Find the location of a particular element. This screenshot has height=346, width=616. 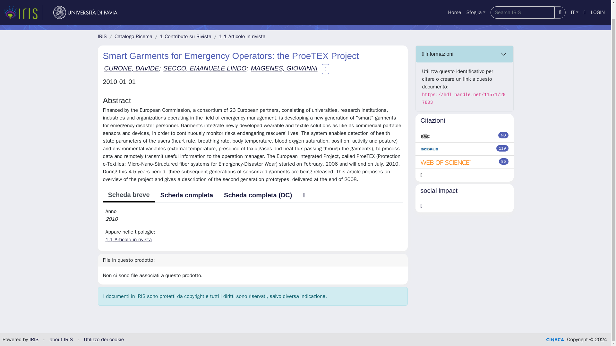

 Informazioni is located at coordinates (465, 54).